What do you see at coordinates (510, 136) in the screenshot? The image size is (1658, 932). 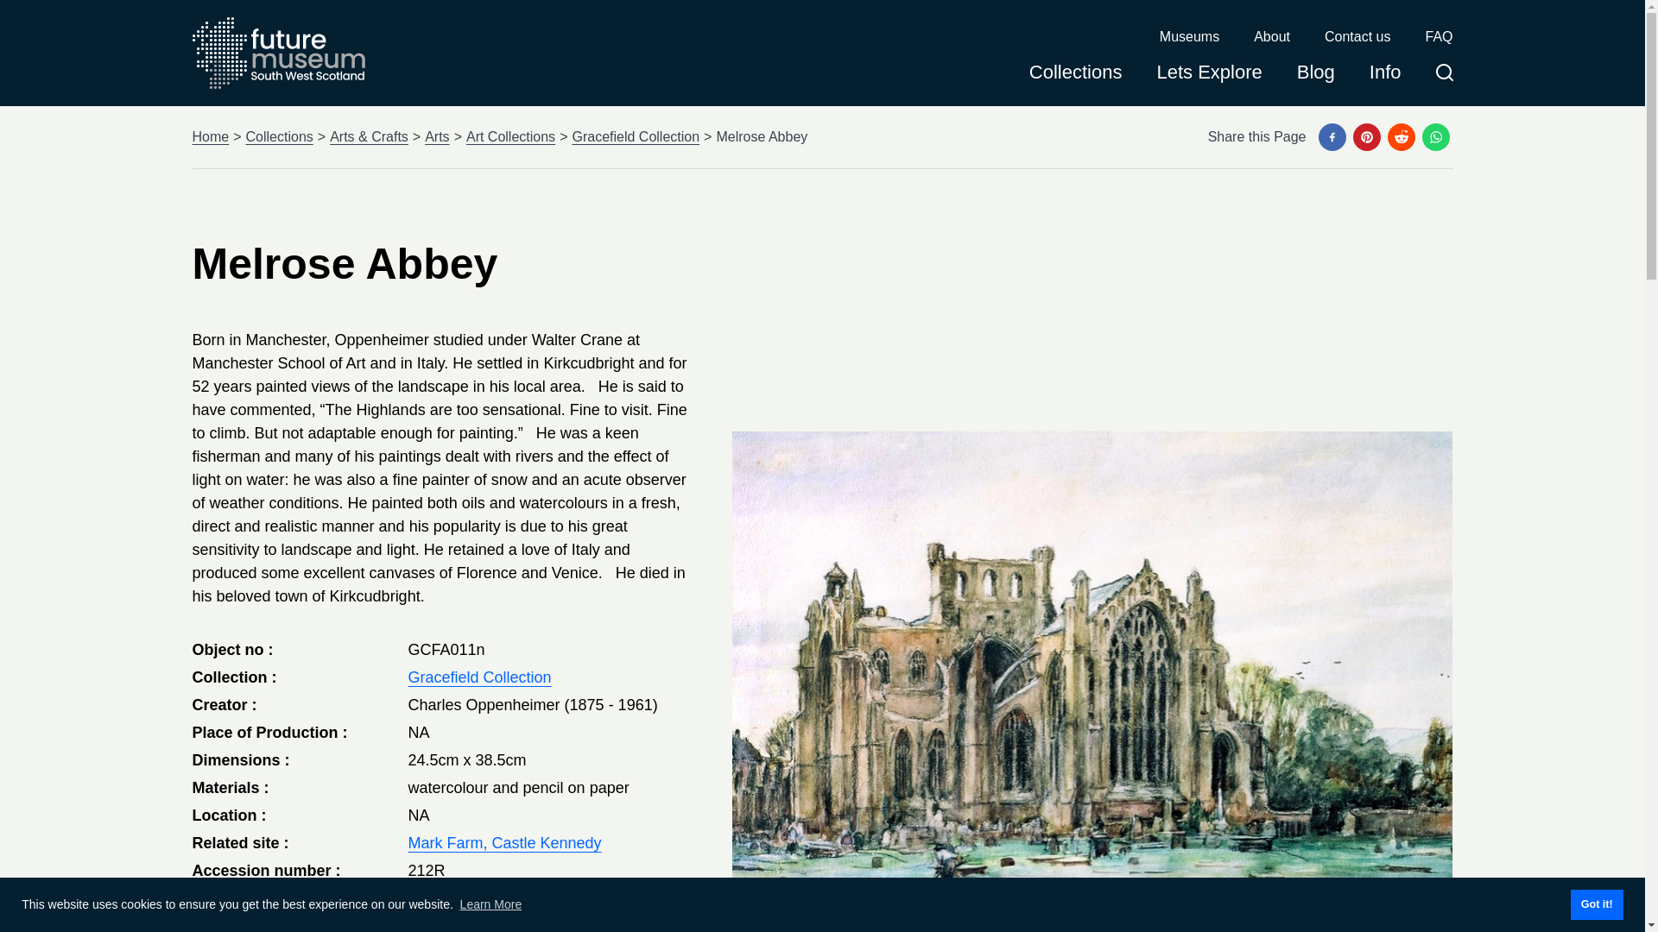 I see `Art Collections` at bounding box center [510, 136].